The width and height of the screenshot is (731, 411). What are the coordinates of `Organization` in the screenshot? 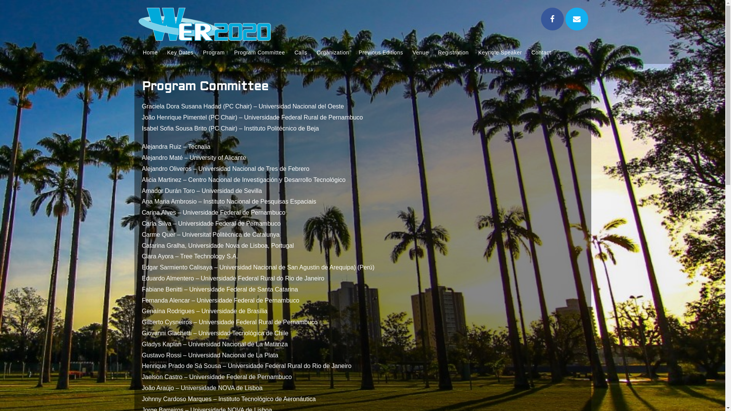 It's located at (333, 53).